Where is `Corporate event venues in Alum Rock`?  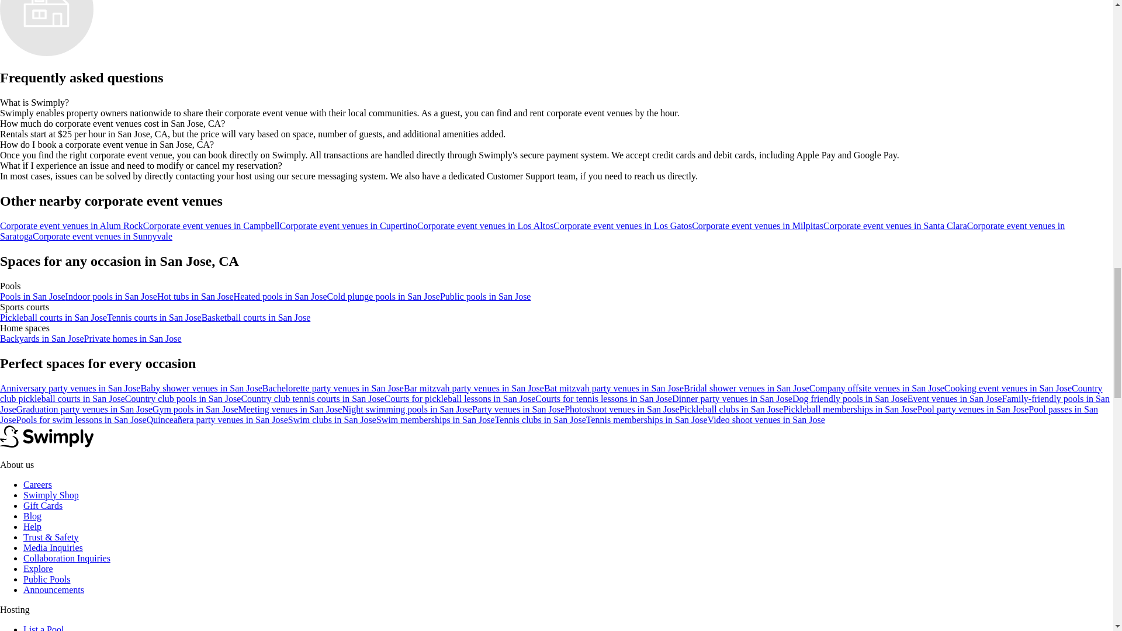
Corporate event venues in Alum Rock is located at coordinates (71, 226).